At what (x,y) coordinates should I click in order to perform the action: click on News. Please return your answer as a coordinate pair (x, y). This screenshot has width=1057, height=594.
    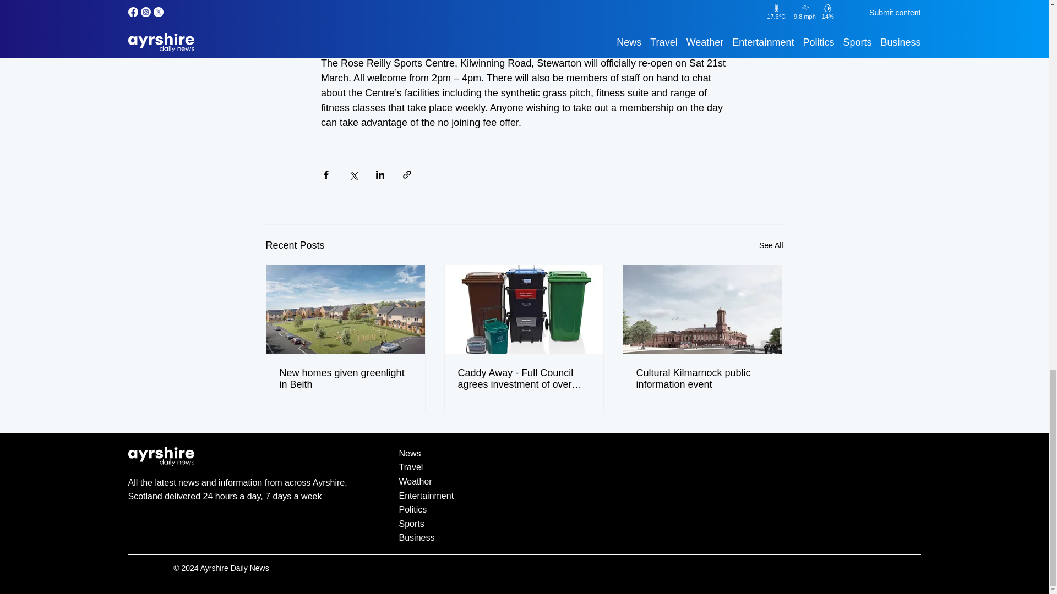
    Looking at the image, I should click on (524, 454).